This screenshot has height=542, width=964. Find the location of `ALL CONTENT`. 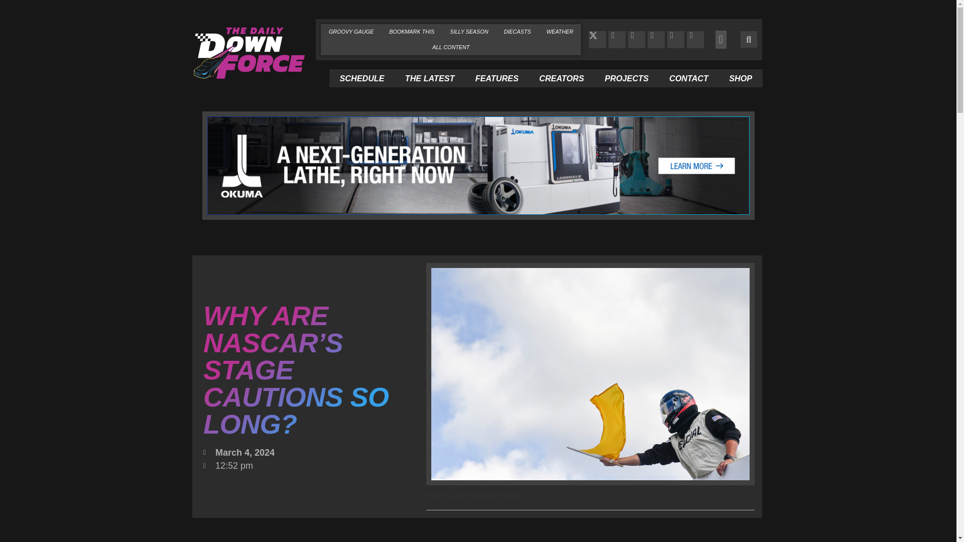

ALL CONTENT is located at coordinates (451, 47).